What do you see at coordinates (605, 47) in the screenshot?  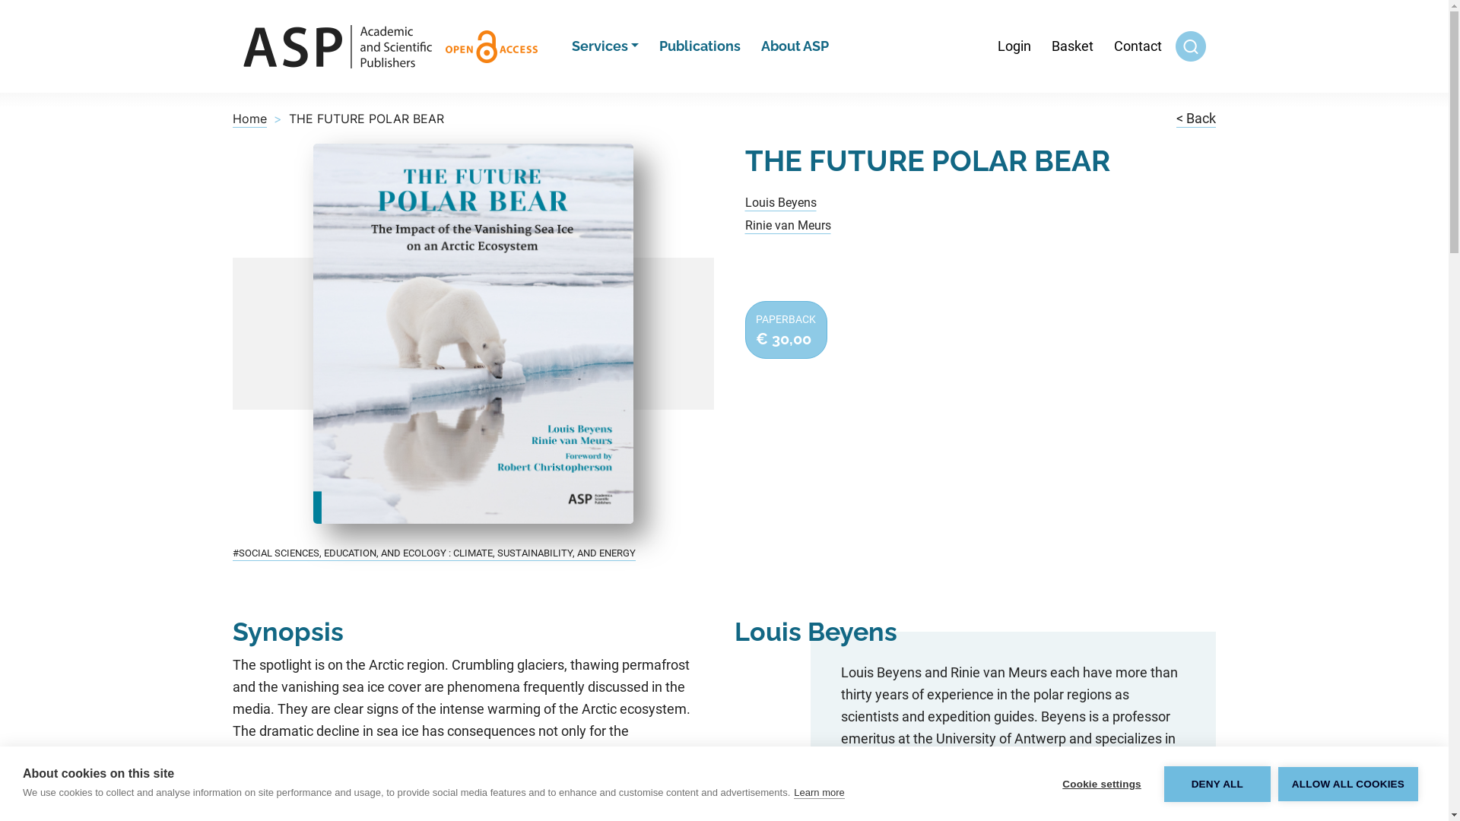 I see `Services` at bounding box center [605, 47].